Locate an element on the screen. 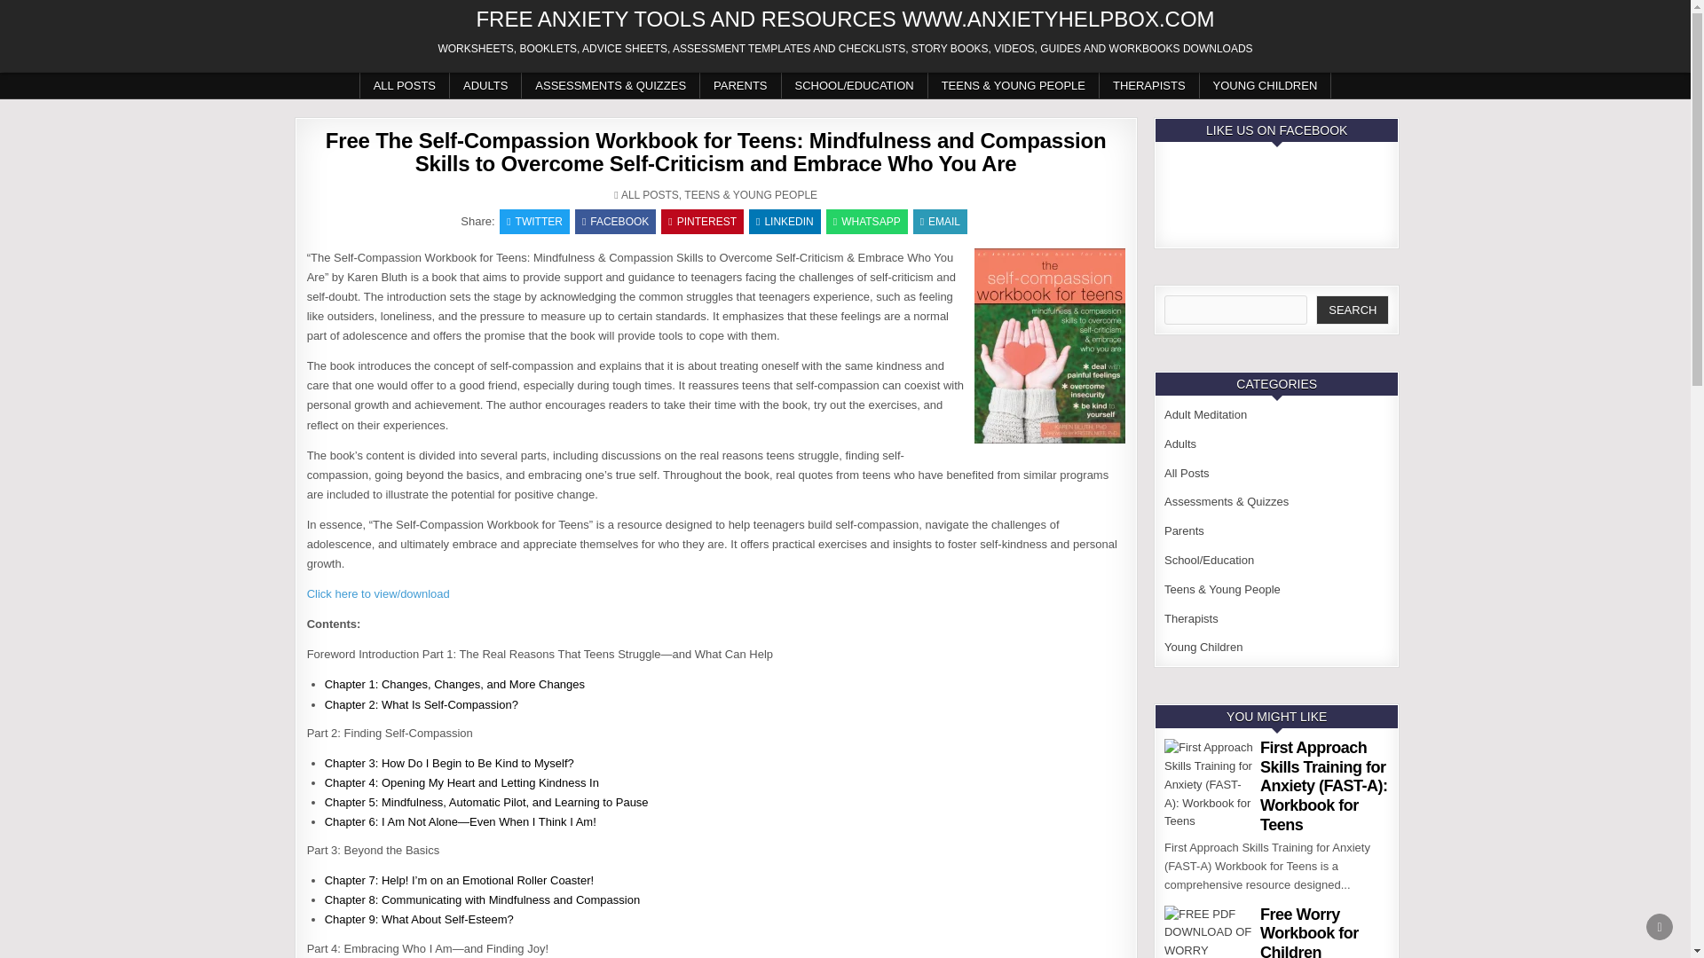 The image size is (1704, 958). ADULTS is located at coordinates (485, 85).